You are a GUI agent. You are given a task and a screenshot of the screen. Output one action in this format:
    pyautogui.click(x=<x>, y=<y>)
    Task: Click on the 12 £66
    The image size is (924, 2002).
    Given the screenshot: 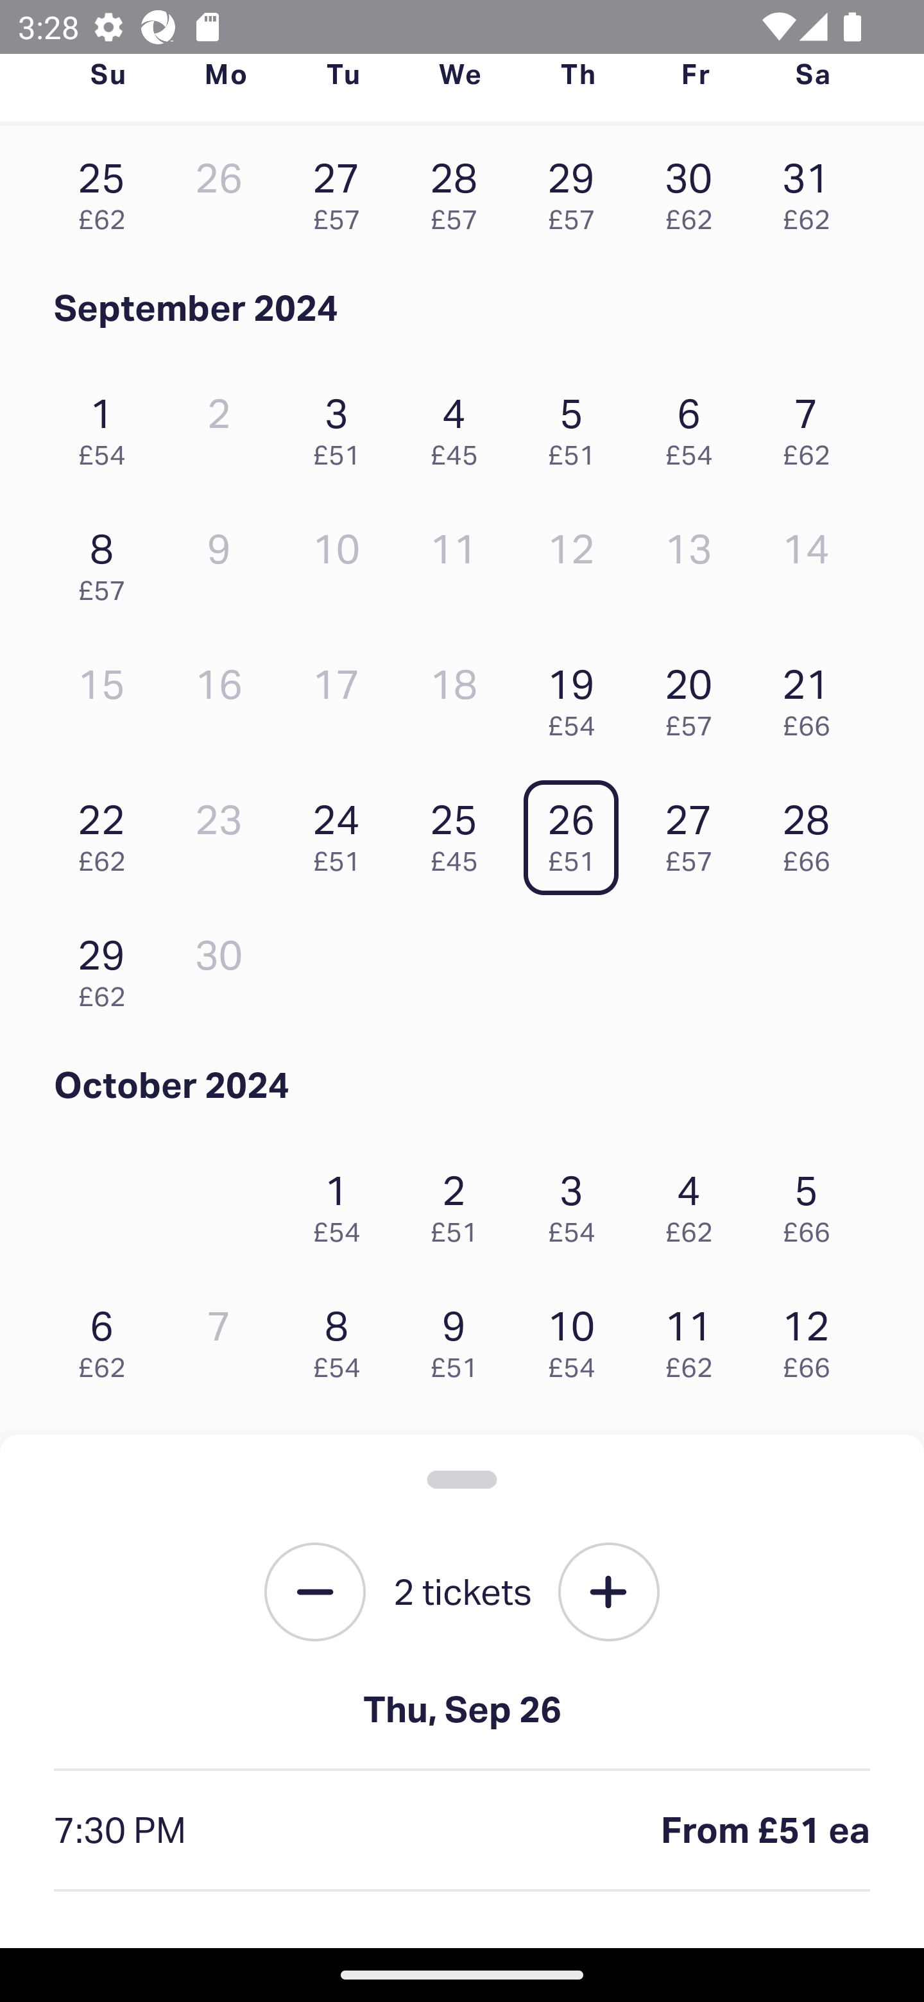 What is the action you would take?
    pyautogui.click(x=812, y=1339)
    